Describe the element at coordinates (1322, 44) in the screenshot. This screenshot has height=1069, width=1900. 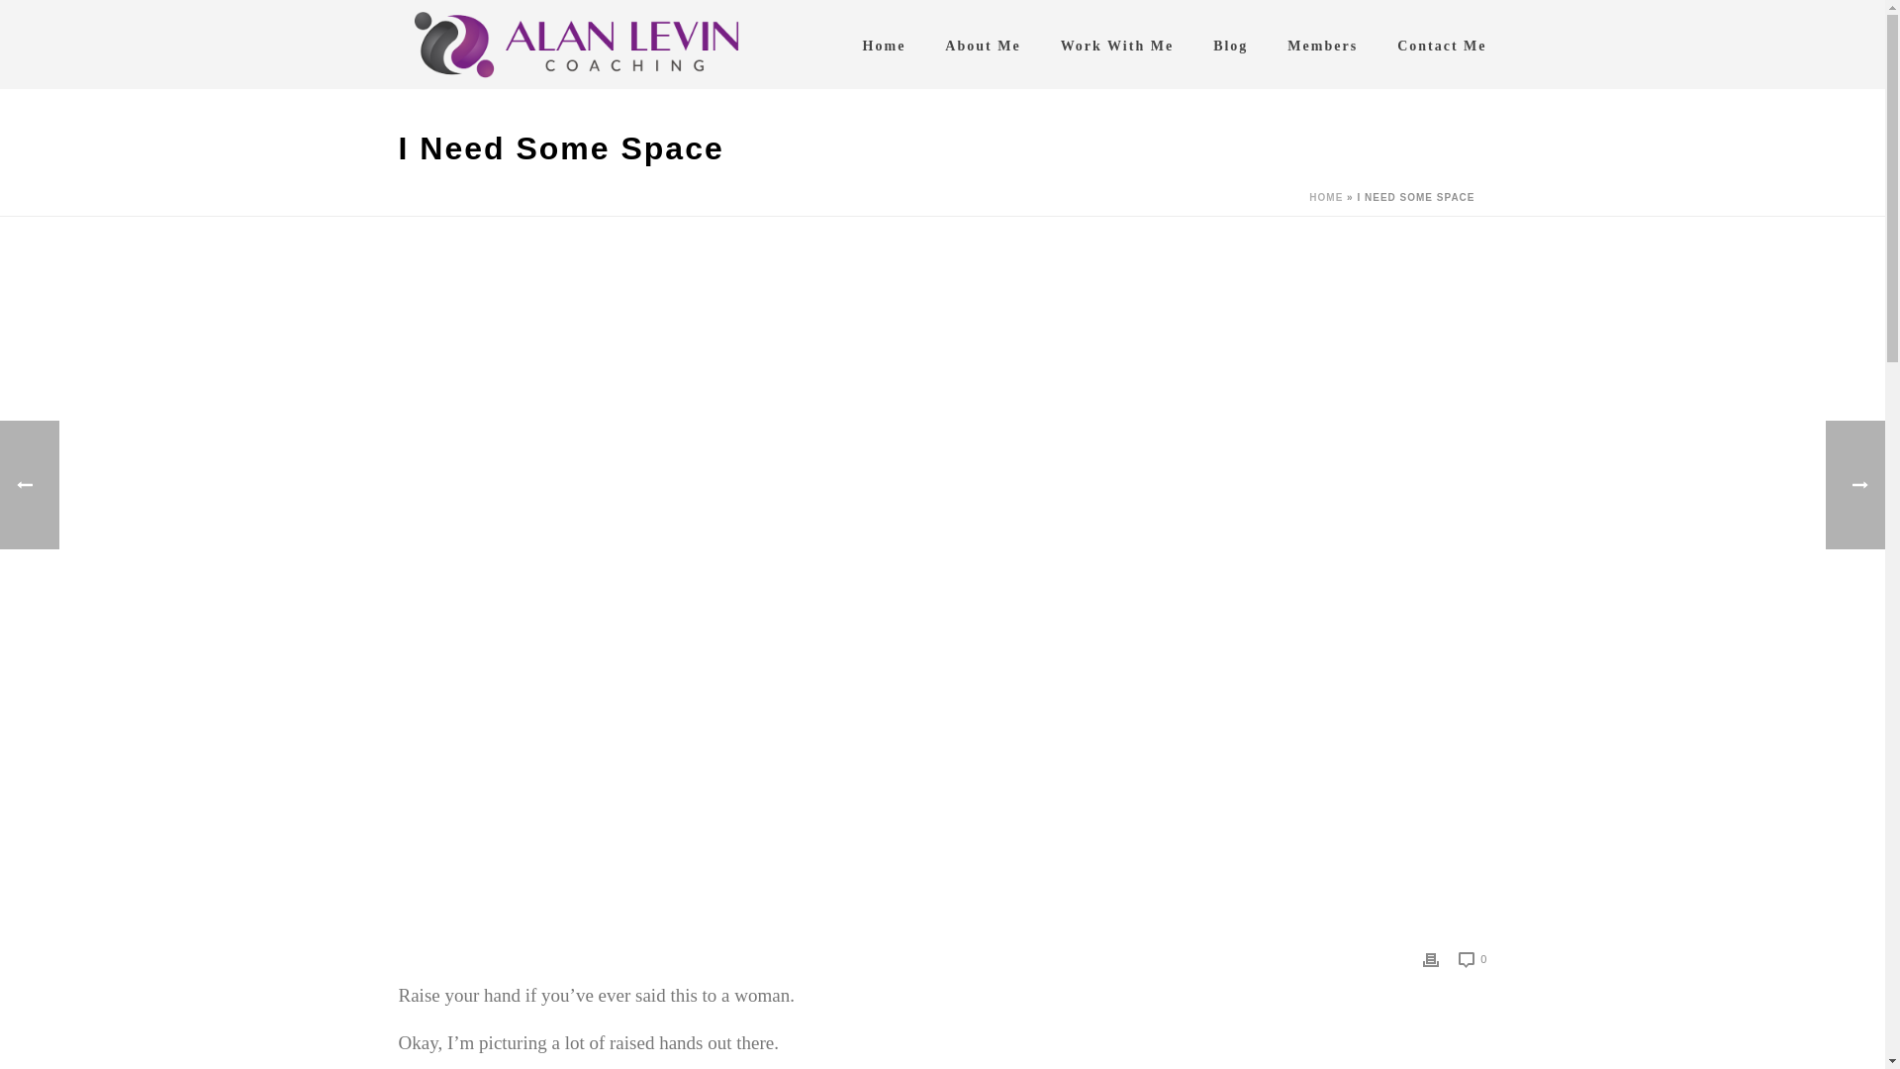
I see `Members` at that location.